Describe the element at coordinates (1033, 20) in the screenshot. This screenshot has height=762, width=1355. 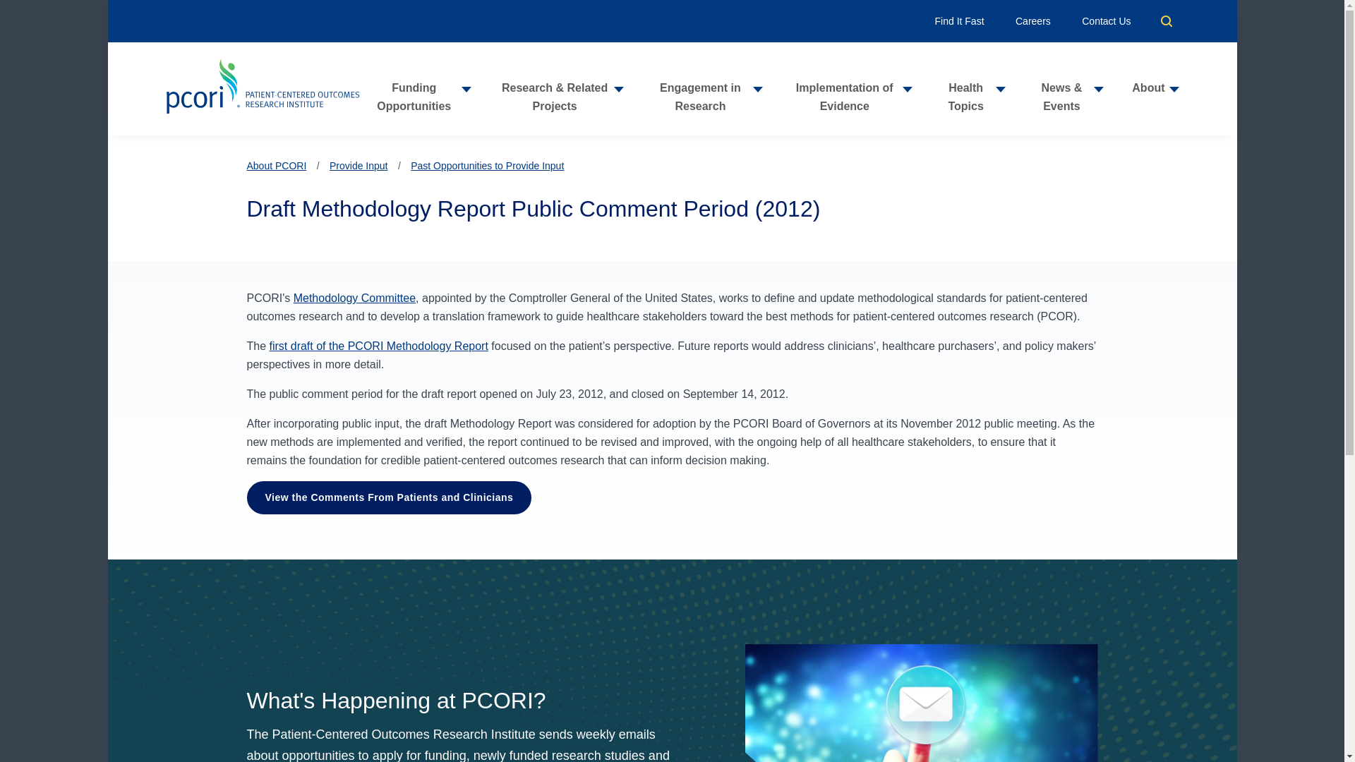
I see `Careers` at that location.